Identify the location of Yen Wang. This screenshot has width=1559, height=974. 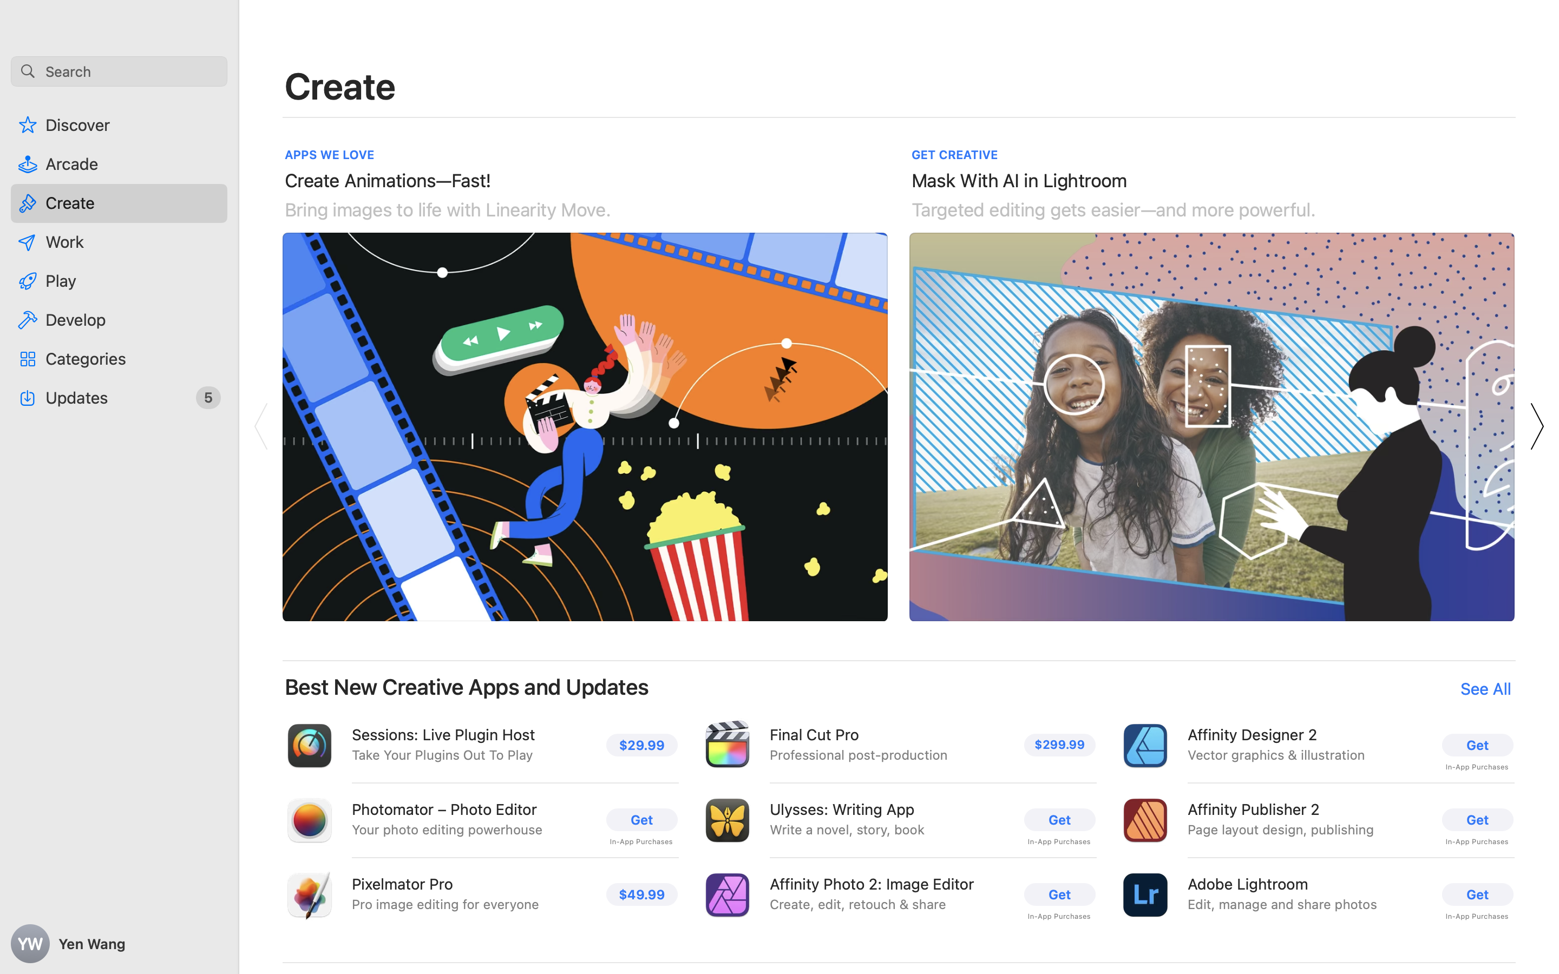
(119, 944).